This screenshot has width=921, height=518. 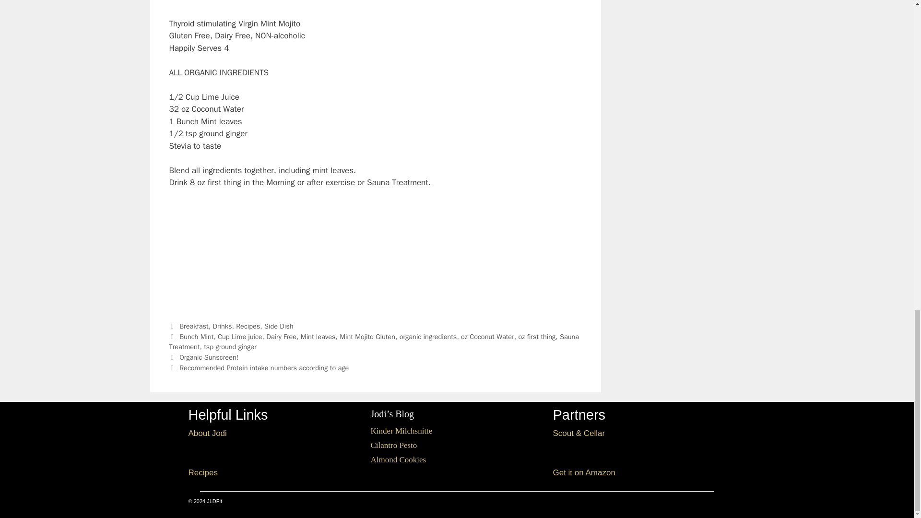 What do you see at coordinates (487, 337) in the screenshot?
I see `oz Coconut Water` at bounding box center [487, 337].